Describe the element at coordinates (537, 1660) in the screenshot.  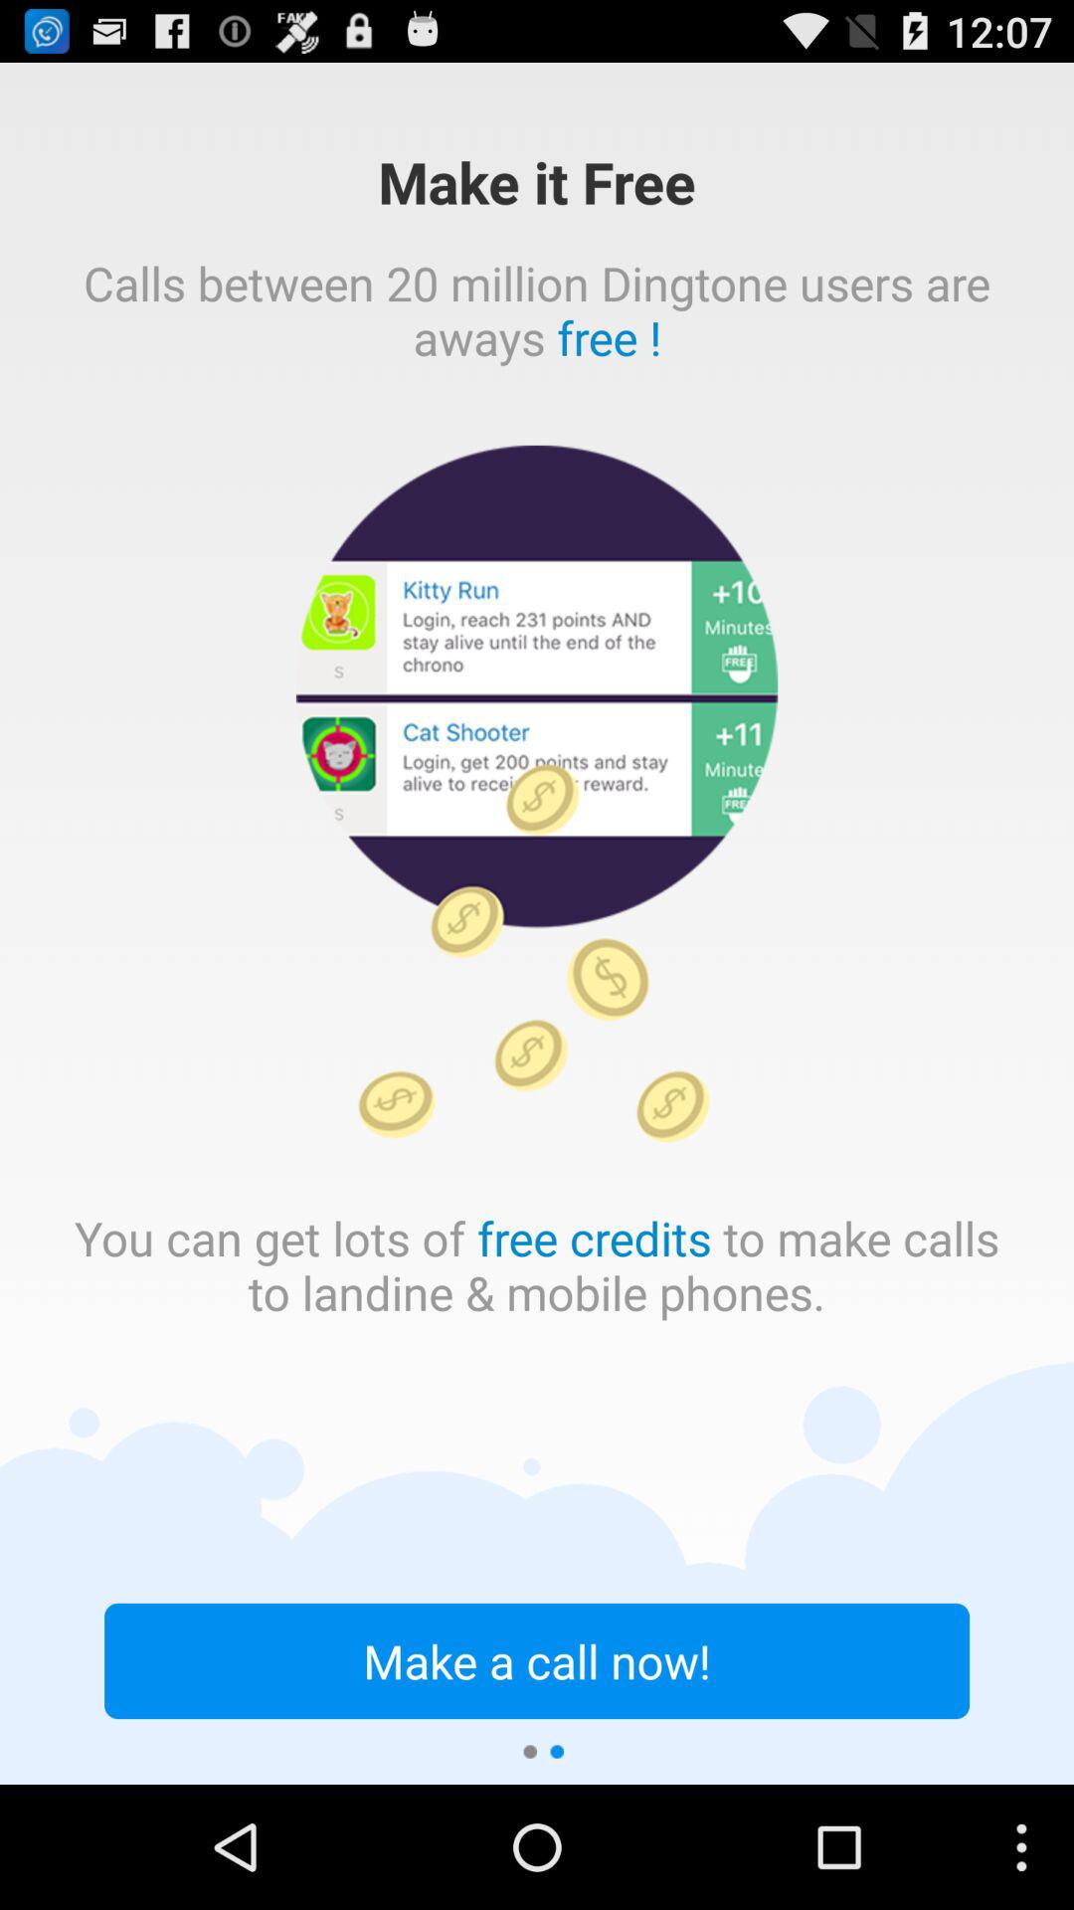
I see `jump to make a call icon` at that location.